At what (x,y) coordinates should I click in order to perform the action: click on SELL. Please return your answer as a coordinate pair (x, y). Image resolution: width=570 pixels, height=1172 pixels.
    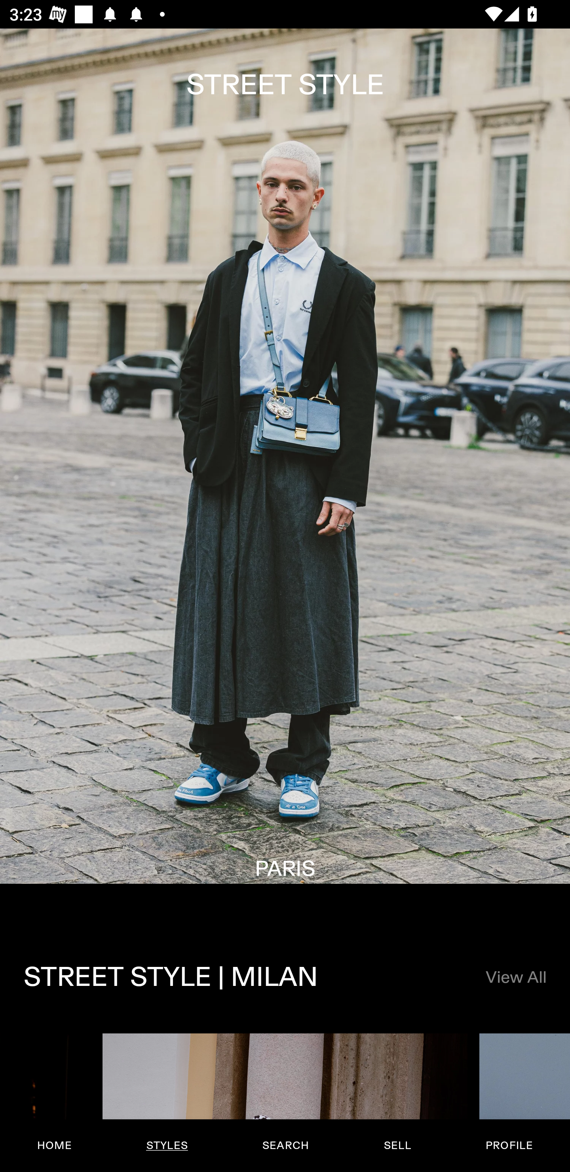
    Looking at the image, I should click on (397, 1145).